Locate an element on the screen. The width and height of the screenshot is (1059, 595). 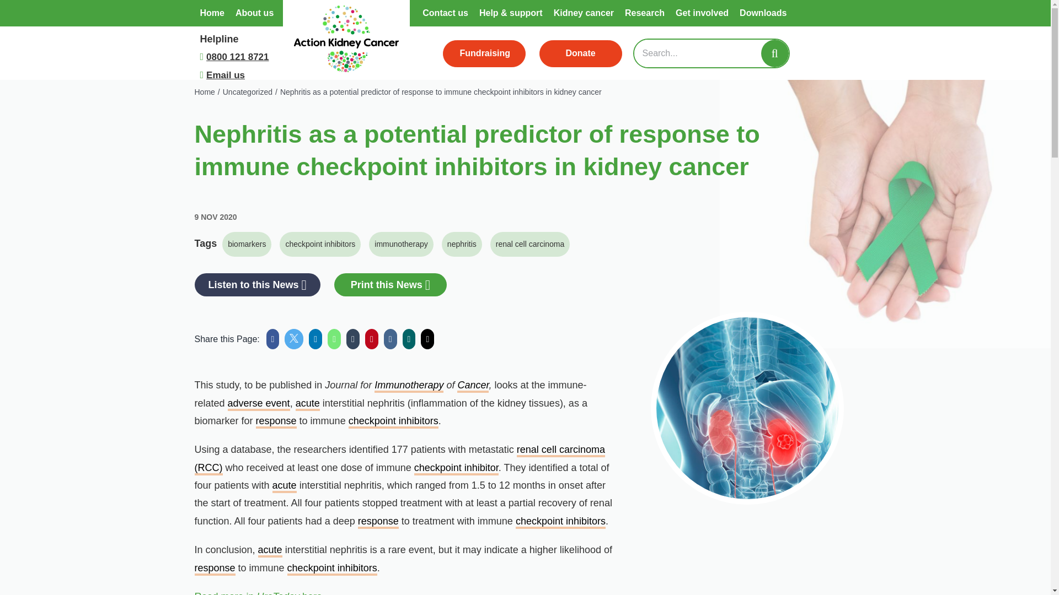
Research is located at coordinates (644, 13).